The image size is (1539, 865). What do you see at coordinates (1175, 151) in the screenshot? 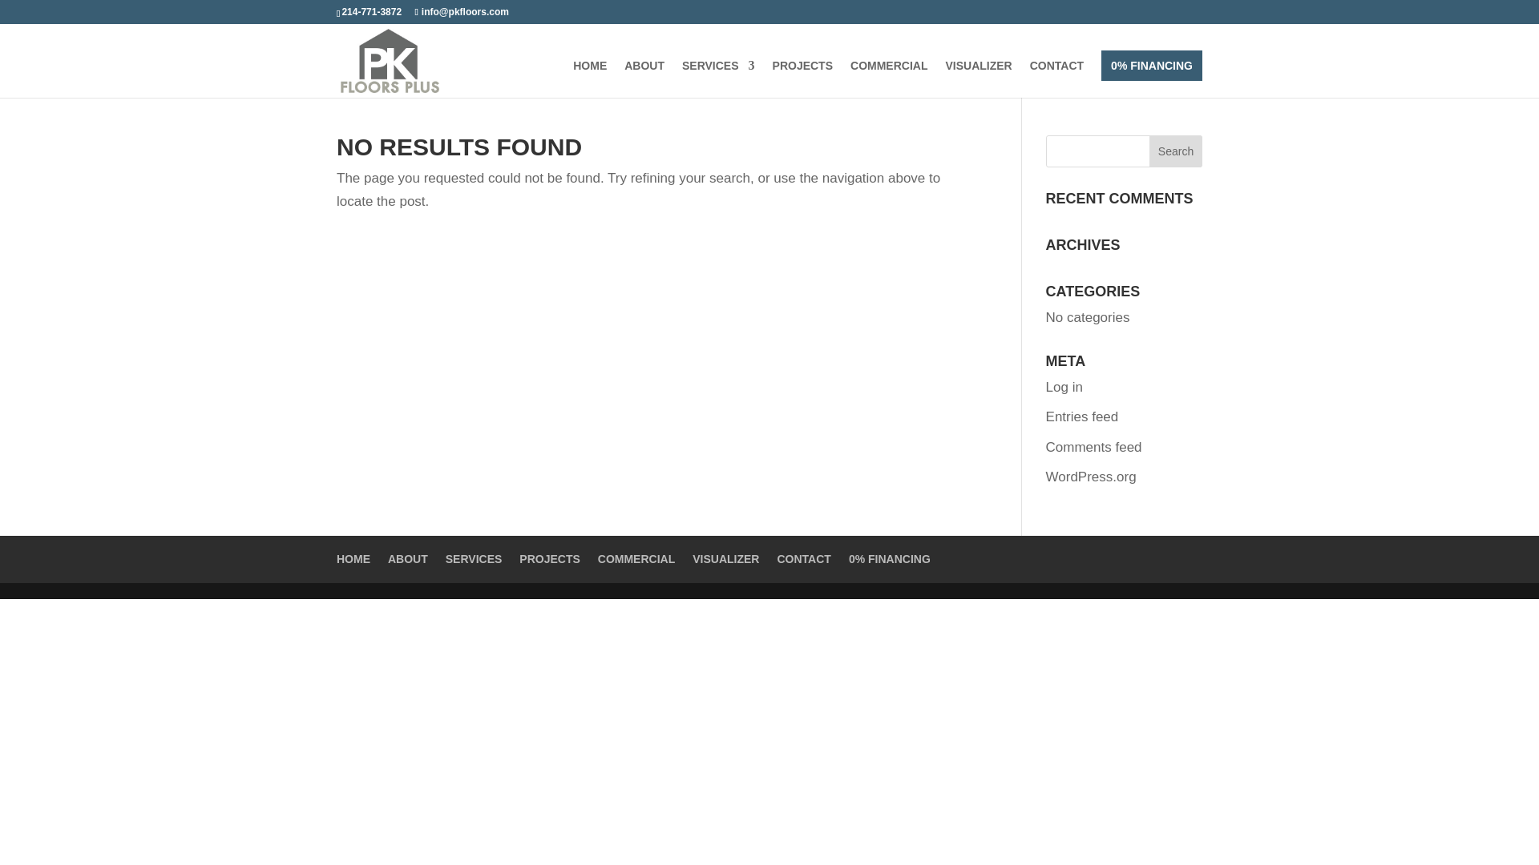
I see `Search` at bounding box center [1175, 151].